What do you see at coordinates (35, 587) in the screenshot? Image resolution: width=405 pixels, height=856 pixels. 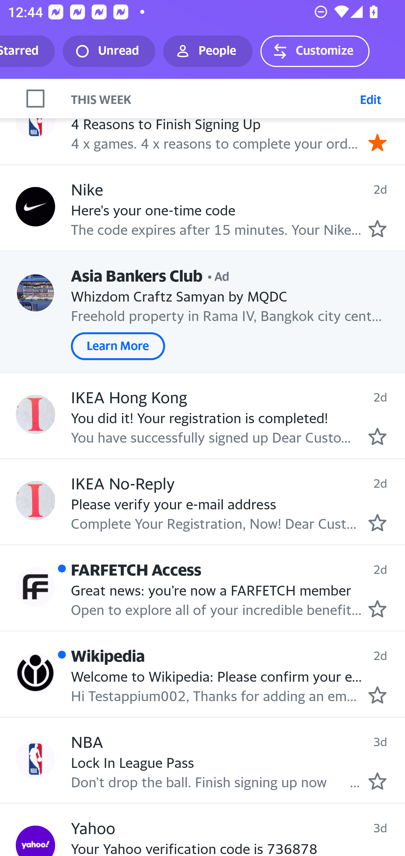 I see `Profile
FARFETCH Access` at bounding box center [35, 587].